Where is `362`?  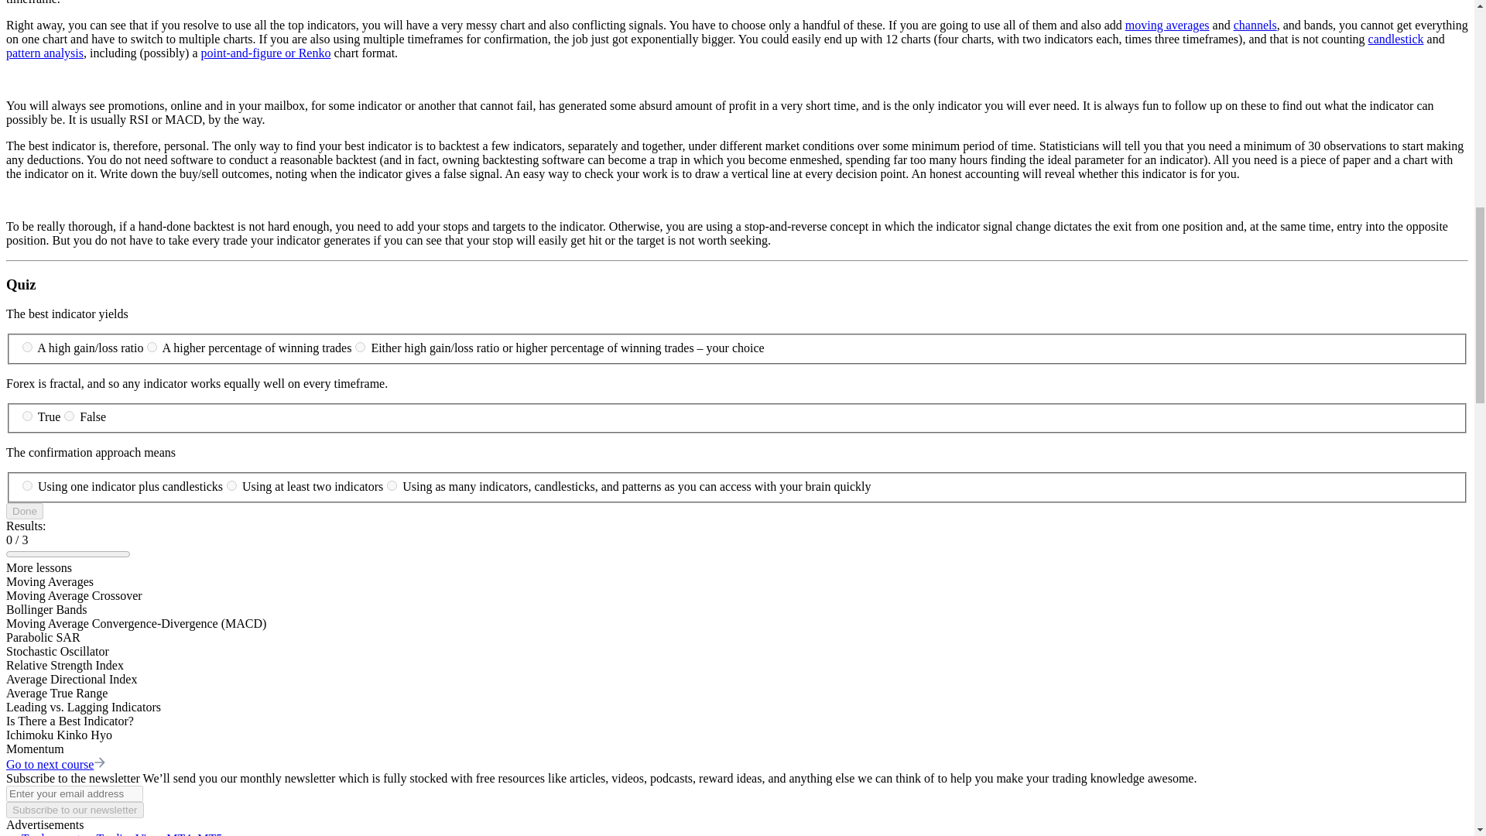
362 is located at coordinates (231, 485).